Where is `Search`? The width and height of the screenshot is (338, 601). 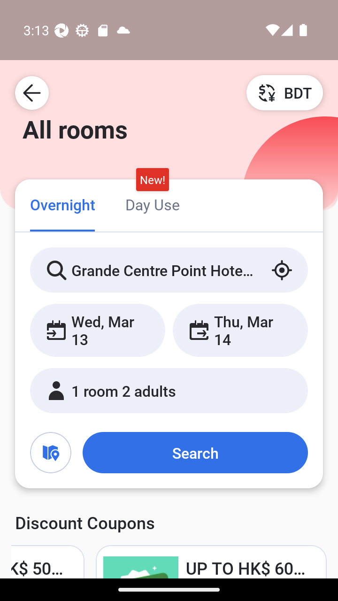
Search is located at coordinates (195, 453).